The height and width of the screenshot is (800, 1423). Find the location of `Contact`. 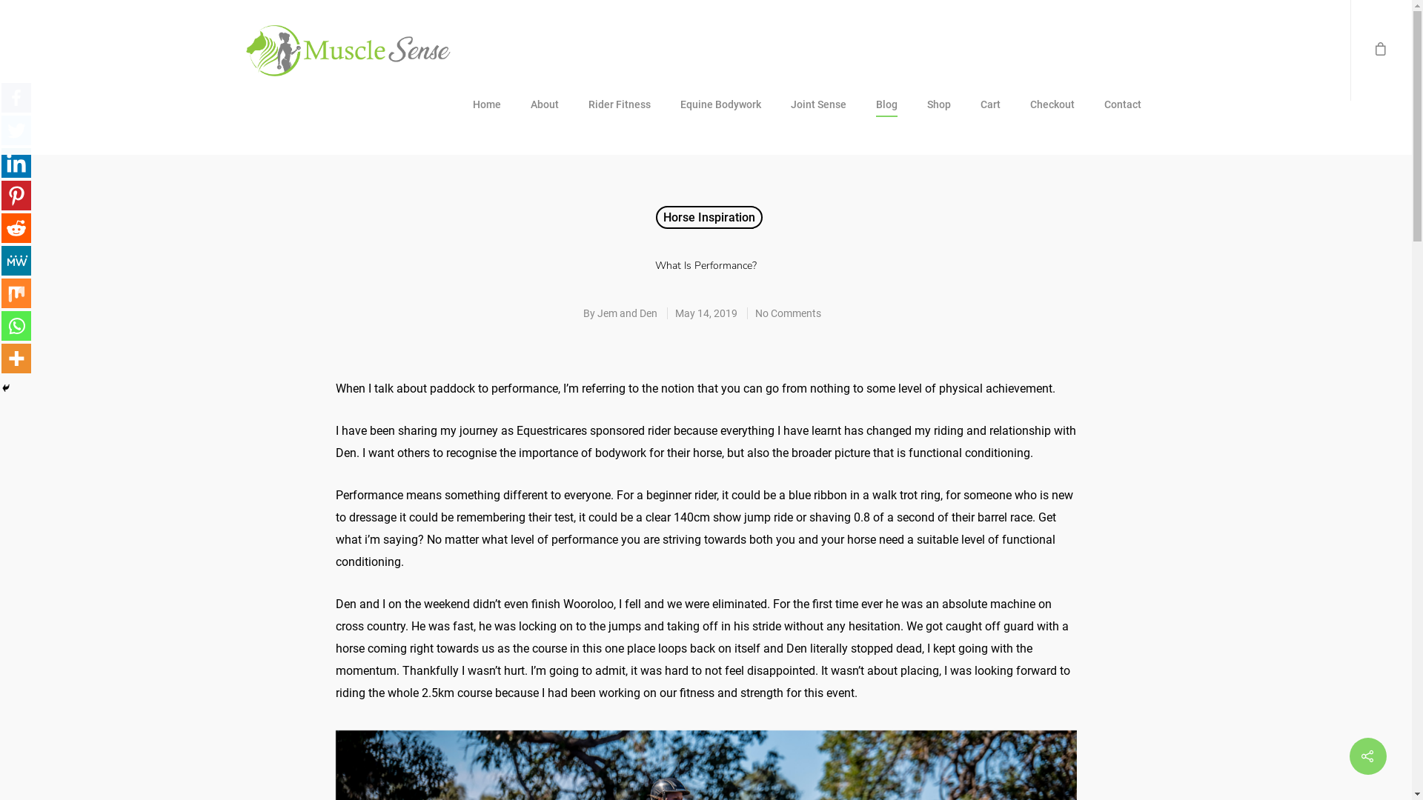

Contact is located at coordinates (1123, 116).